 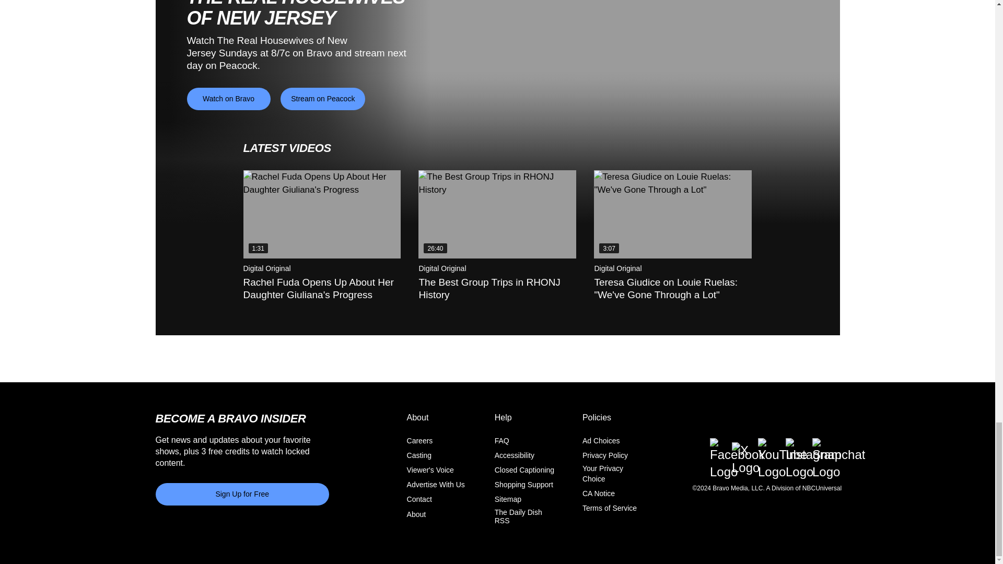 What do you see at coordinates (436, 485) in the screenshot?
I see `Advertise With Us` at bounding box center [436, 485].